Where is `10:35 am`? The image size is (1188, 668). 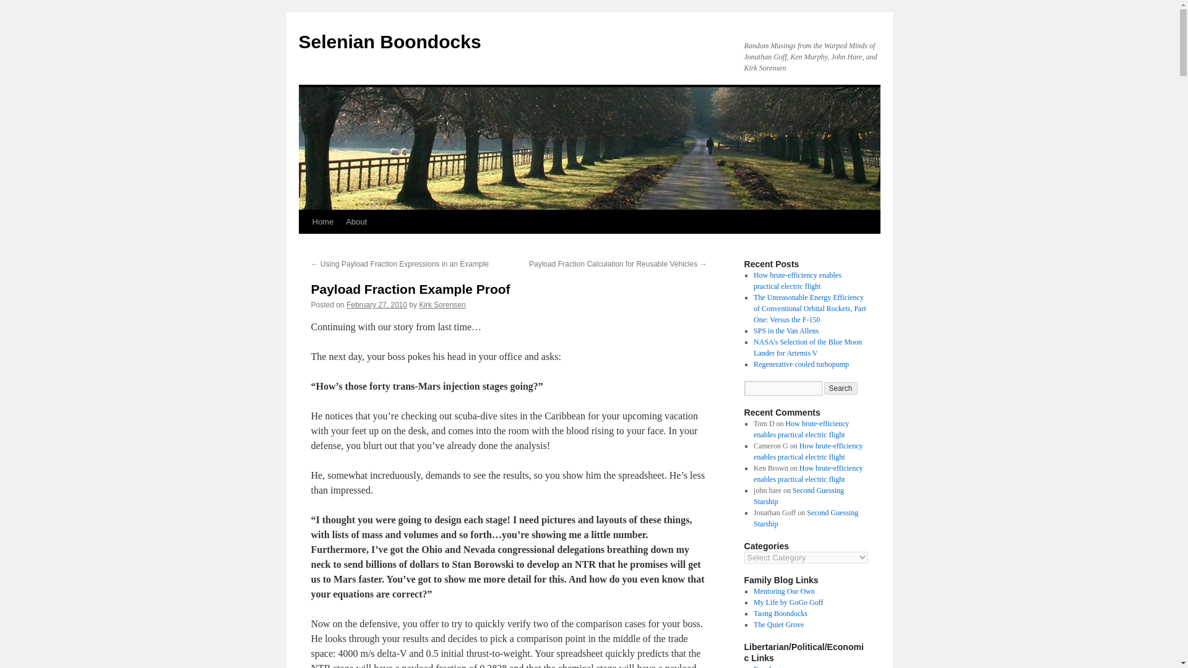
10:35 am is located at coordinates (377, 305).